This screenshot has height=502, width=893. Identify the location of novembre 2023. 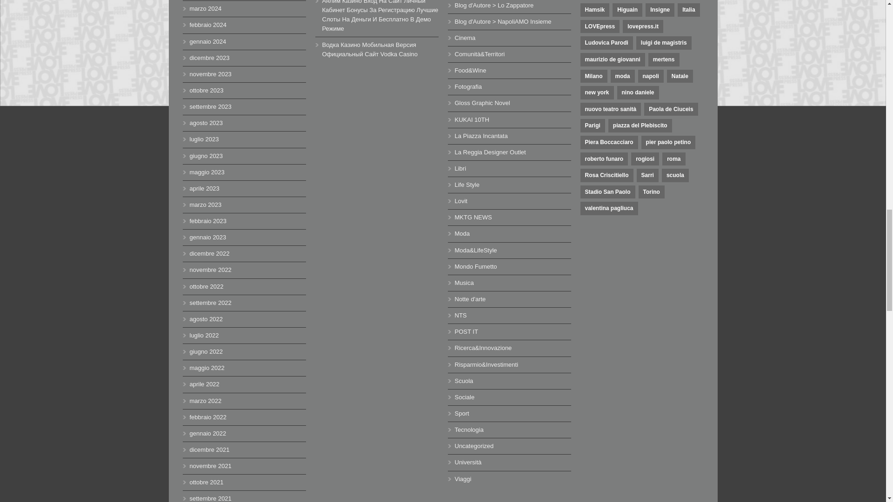
(210, 74).